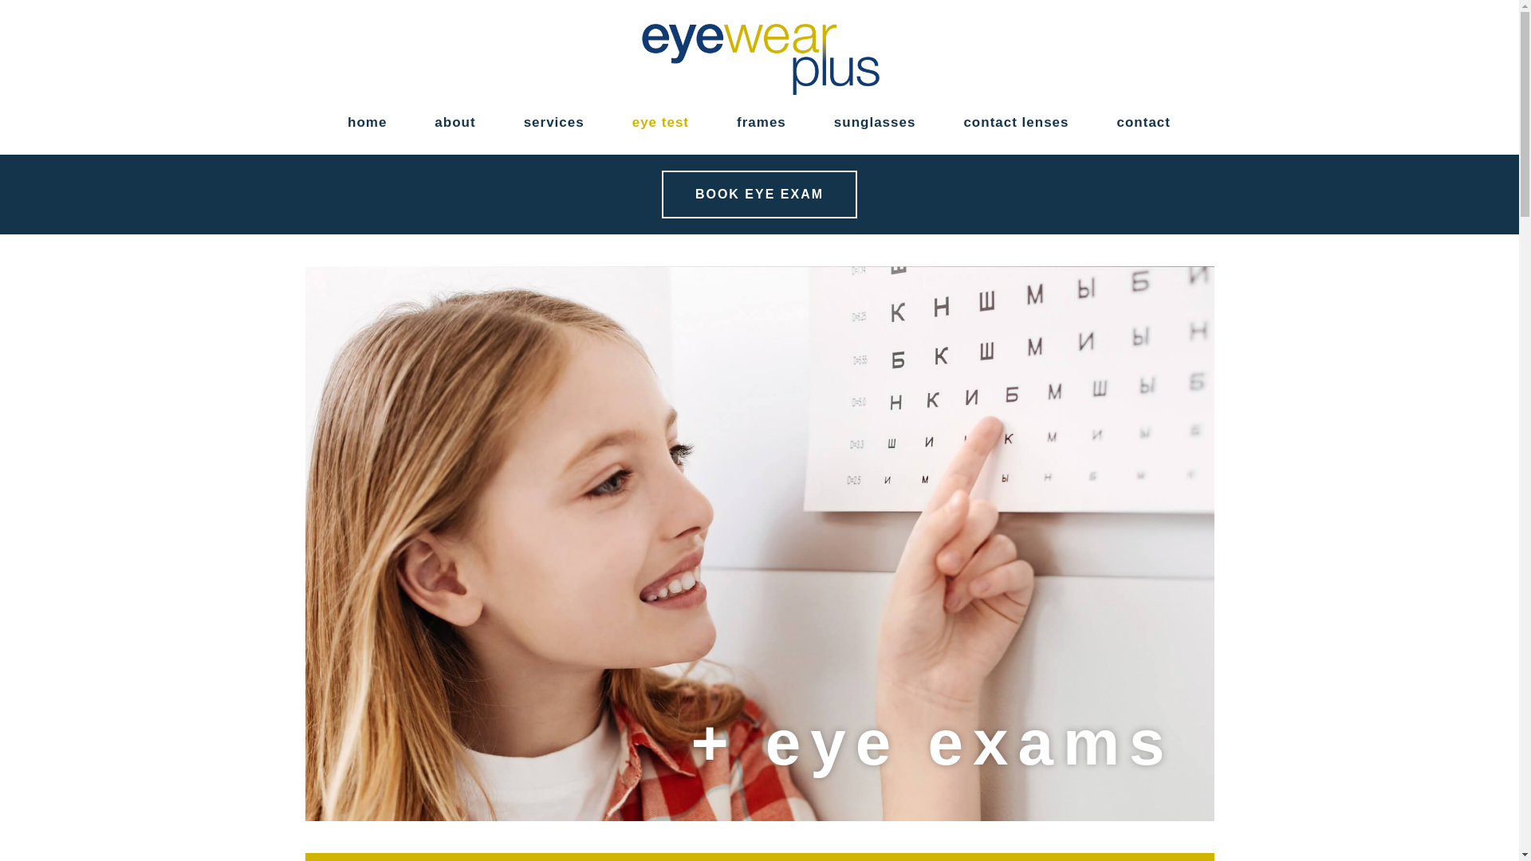  I want to click on contact, so click(1143, 123).